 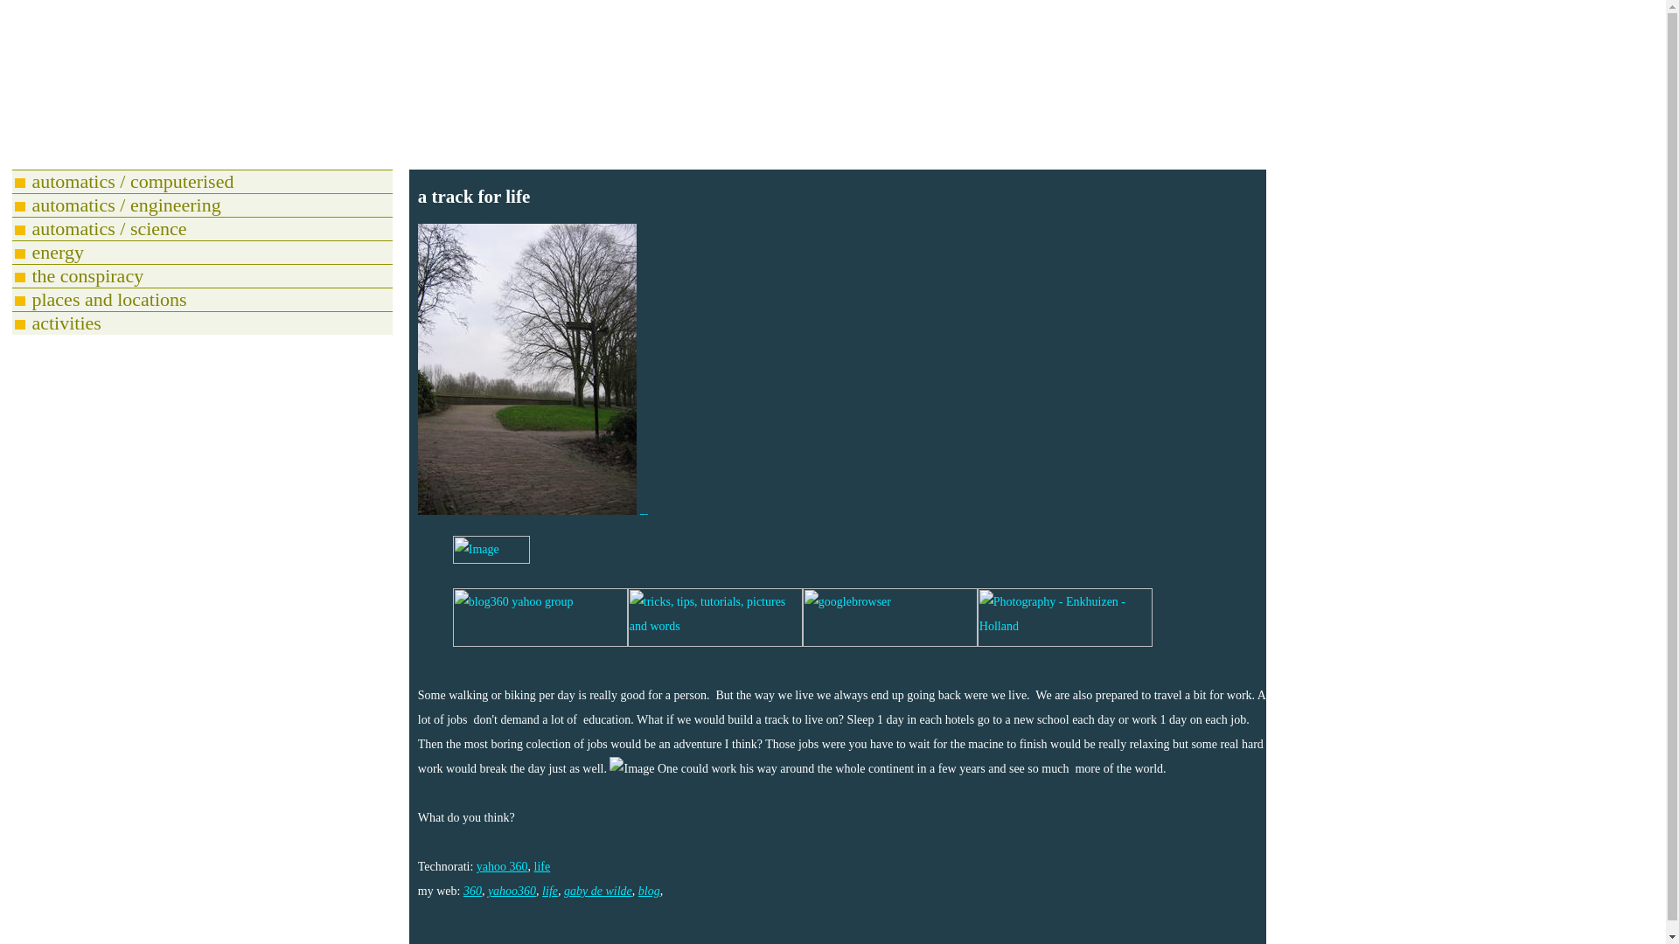 What do you see at coordinates (472, 891) in the screenshot?
I see `360` at bounding box center [472, 891].